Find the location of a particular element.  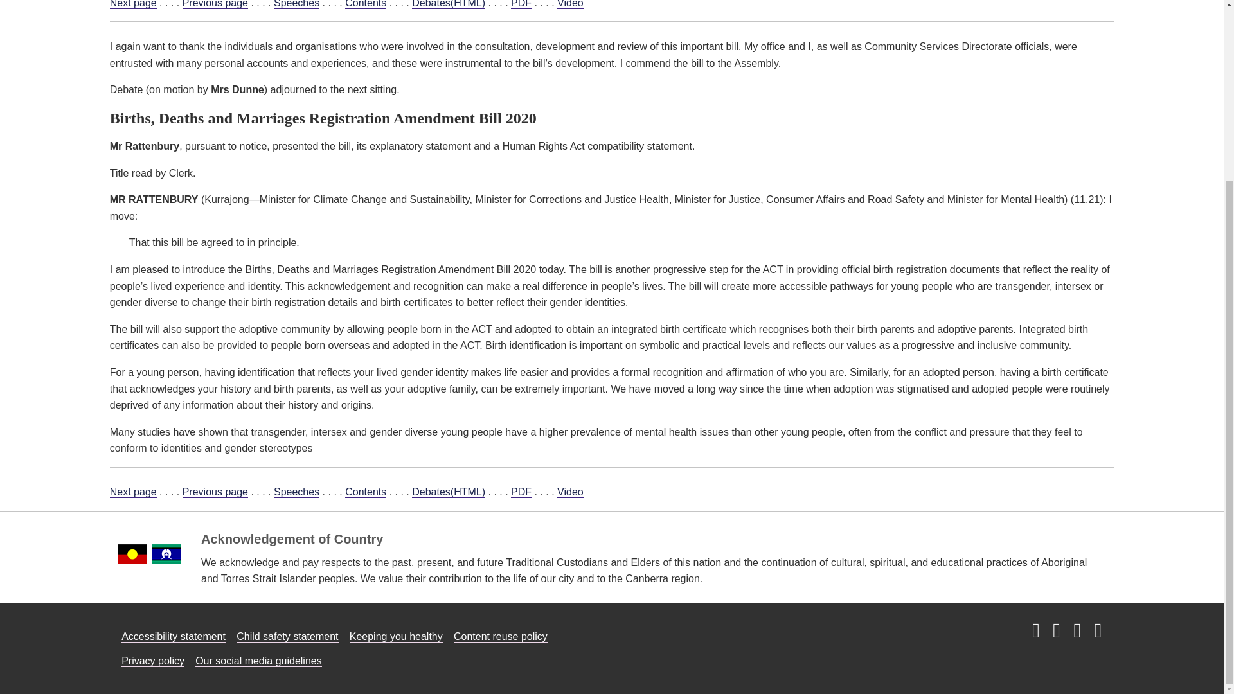

Read about how we're keeping our Assembly healthy is located at coordinates (396, 636).